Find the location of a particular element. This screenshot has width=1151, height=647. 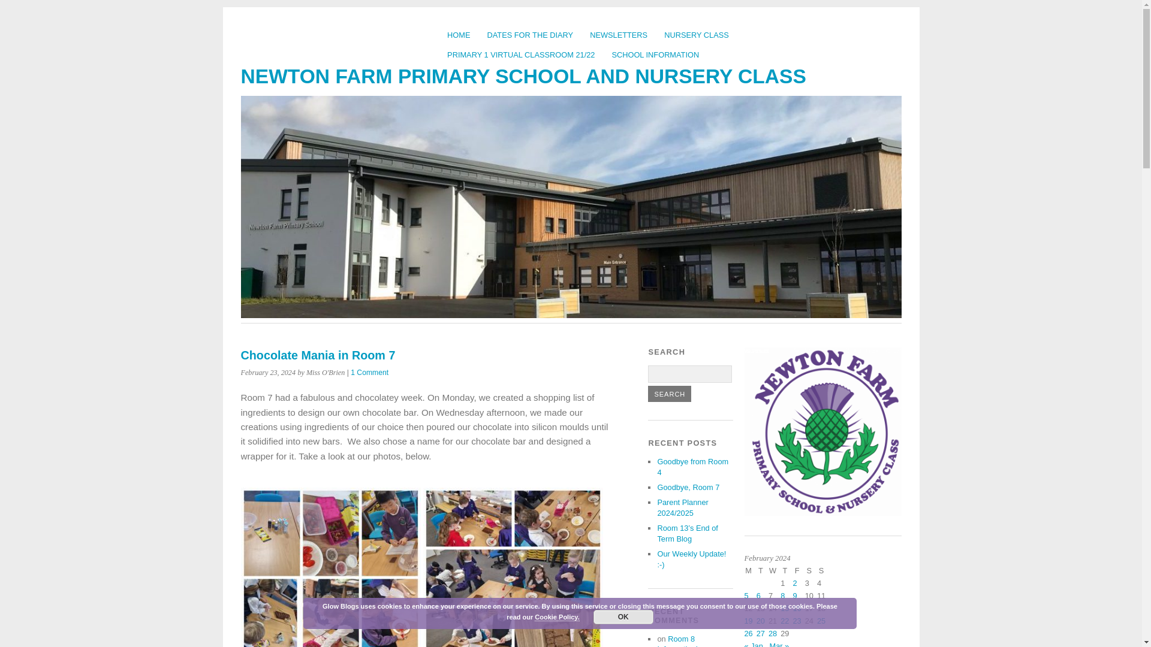

Goodbye from Room 4 is located at coordinates (693, 466).